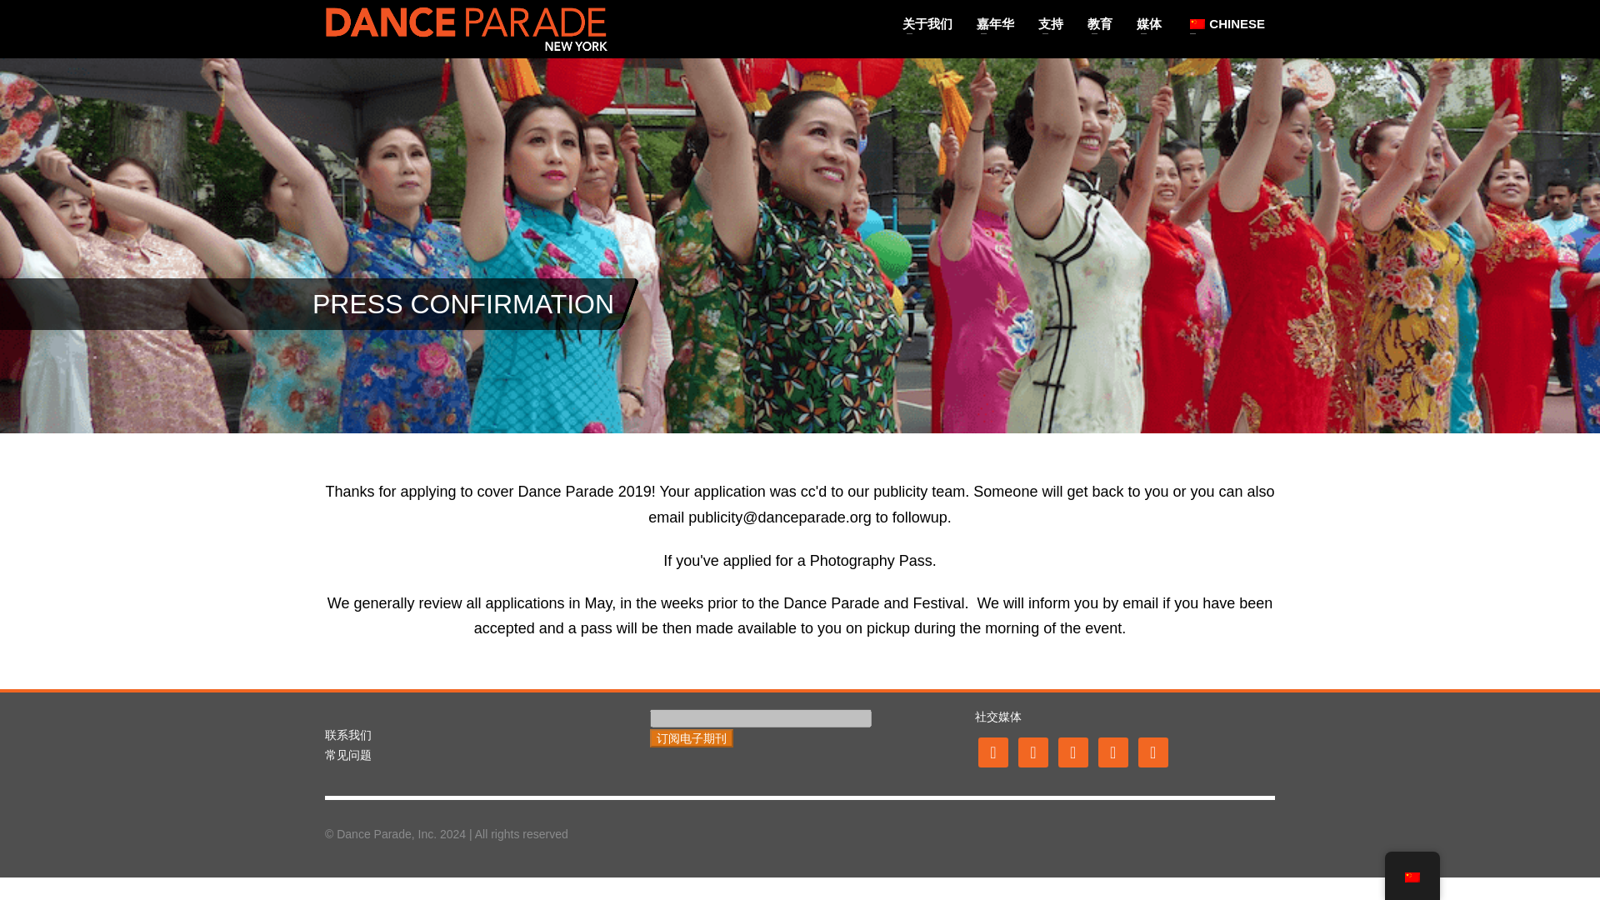 The height and width of the screenshot is (900, 1600). I want to click on CHINESE, so click(1225, 24).